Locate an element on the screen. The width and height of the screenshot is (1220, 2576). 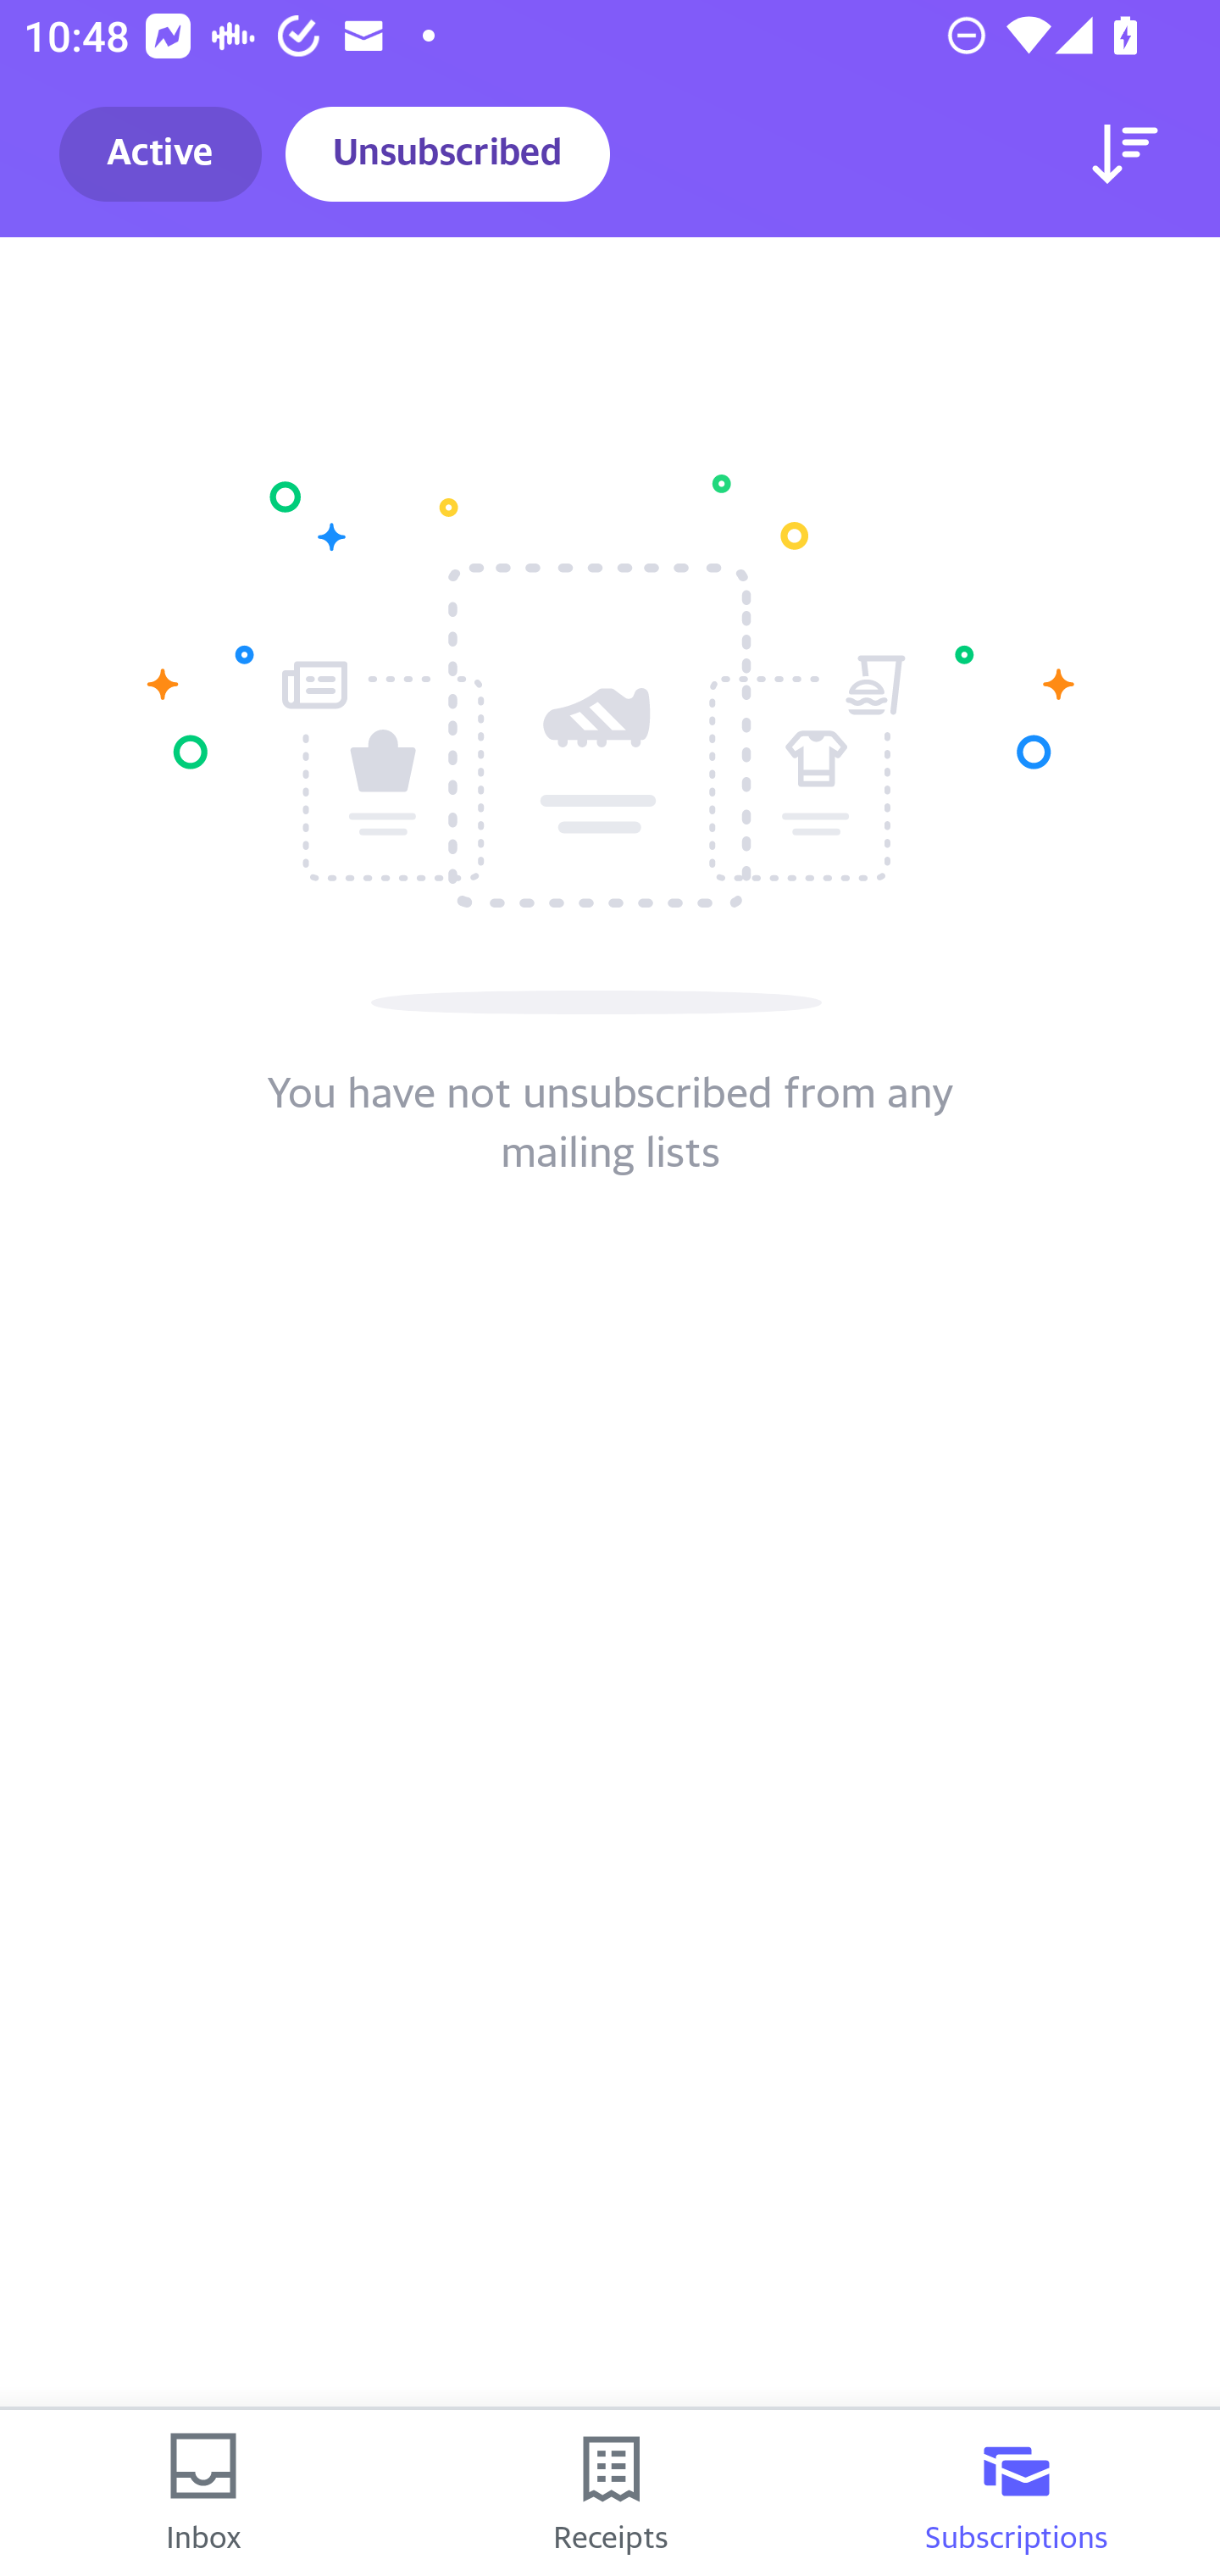
Sort is located at coordinates (1125, 154).